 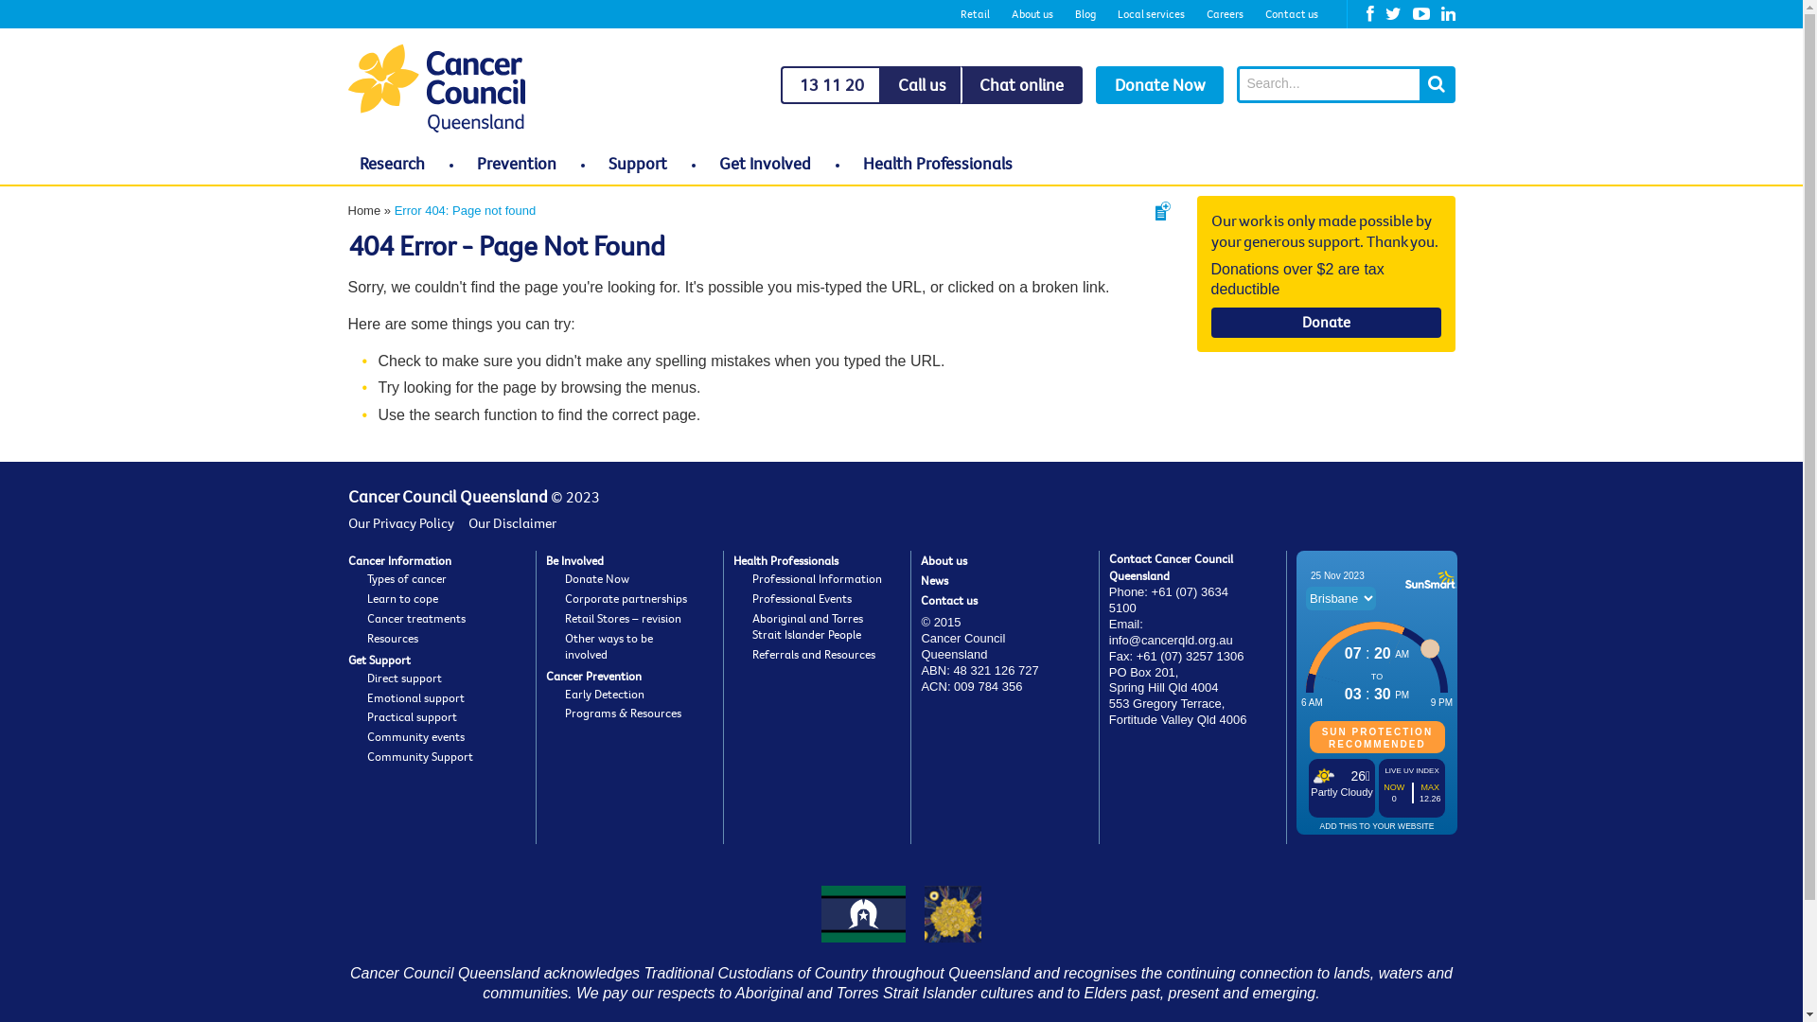 What do you see at coordinates (830, 85) in the screenshot?
I see `13 11 20` at bounding box center [830, 85].